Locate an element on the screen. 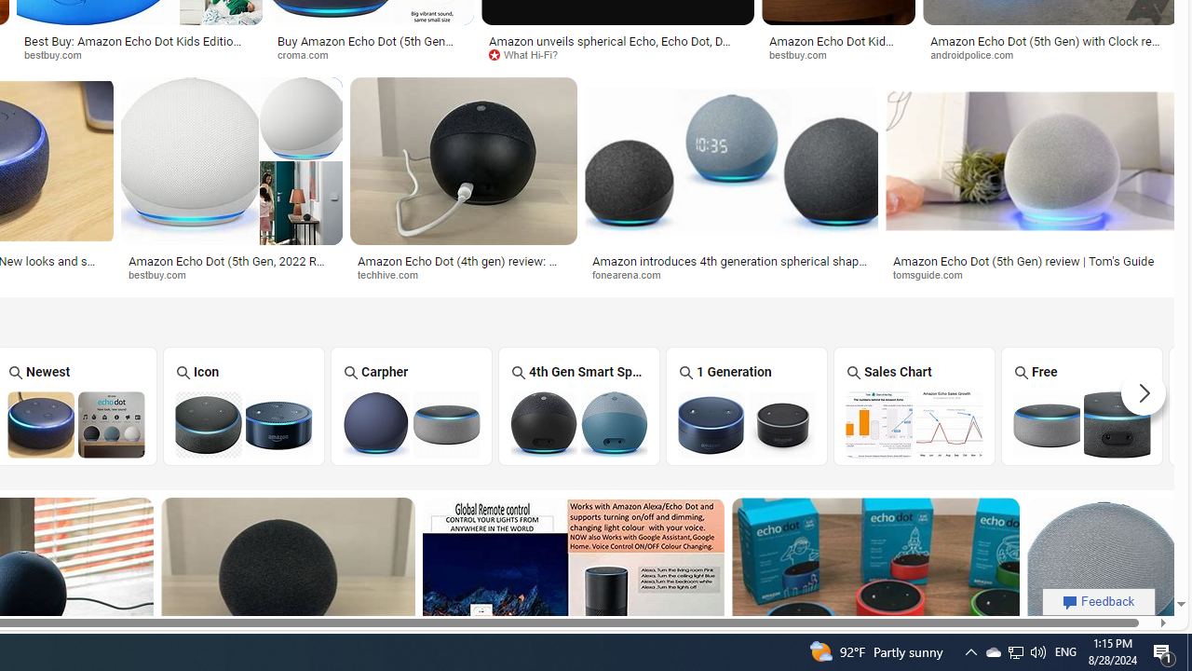  fonearena.com is located at coordinates (731, 275).